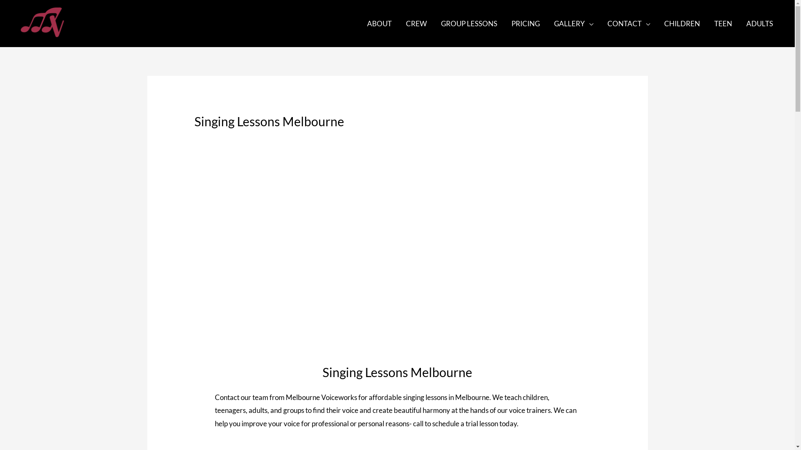 The image size is (801, 450). What do you see at coordinates (416, 23) in the screenshot?
I see `CREW` at bounding box center [416, 23].